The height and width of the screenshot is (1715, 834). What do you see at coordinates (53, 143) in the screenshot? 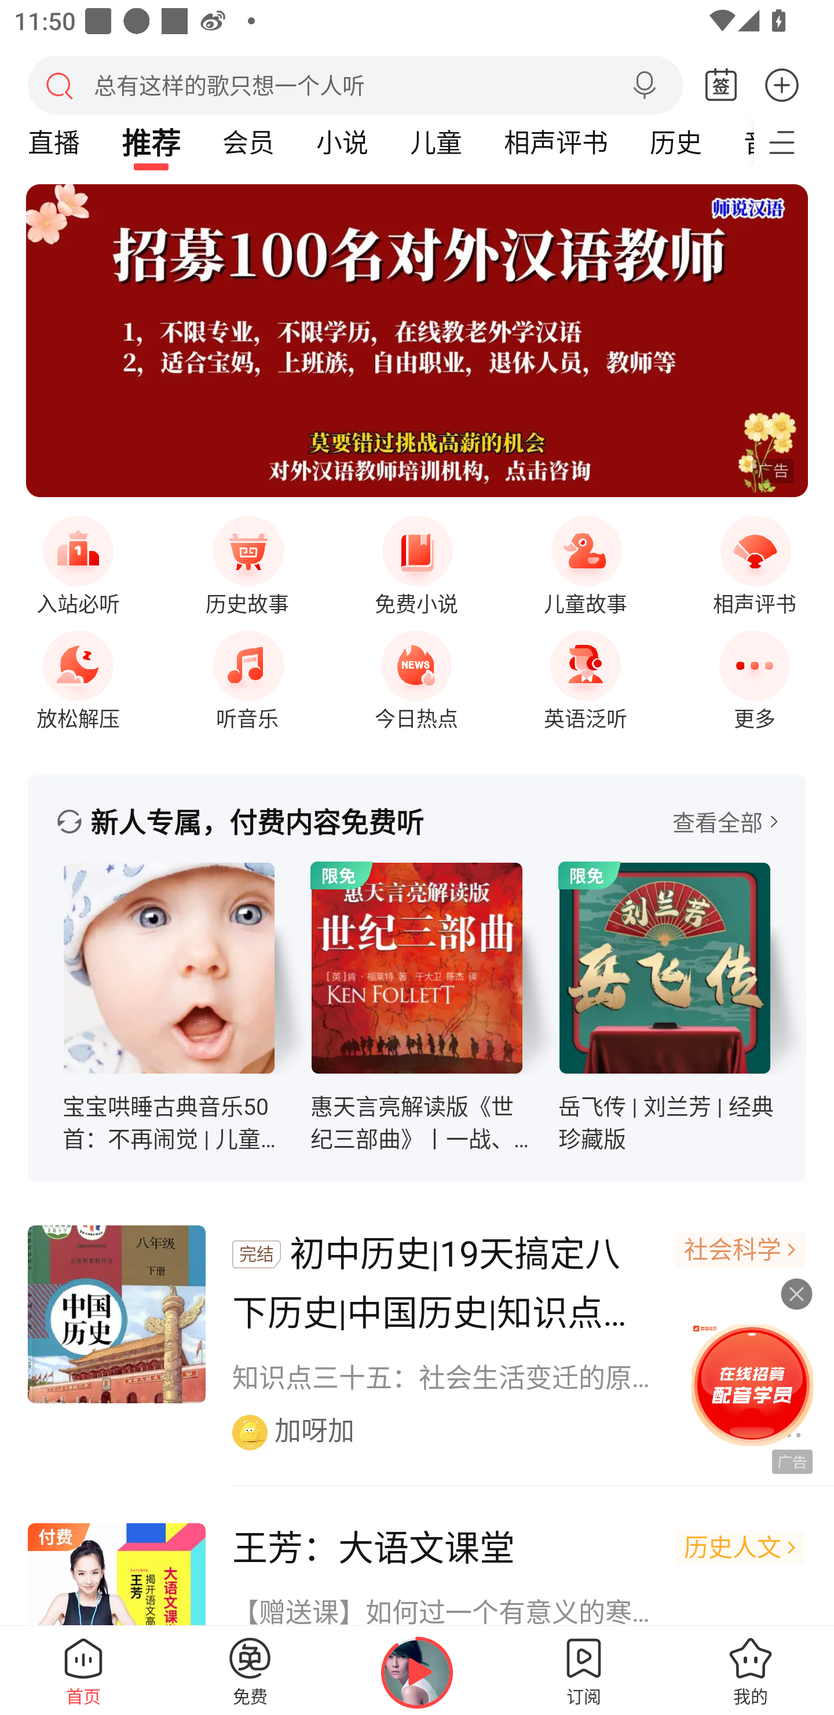
I see `直播` at bounding box center [53, 143].